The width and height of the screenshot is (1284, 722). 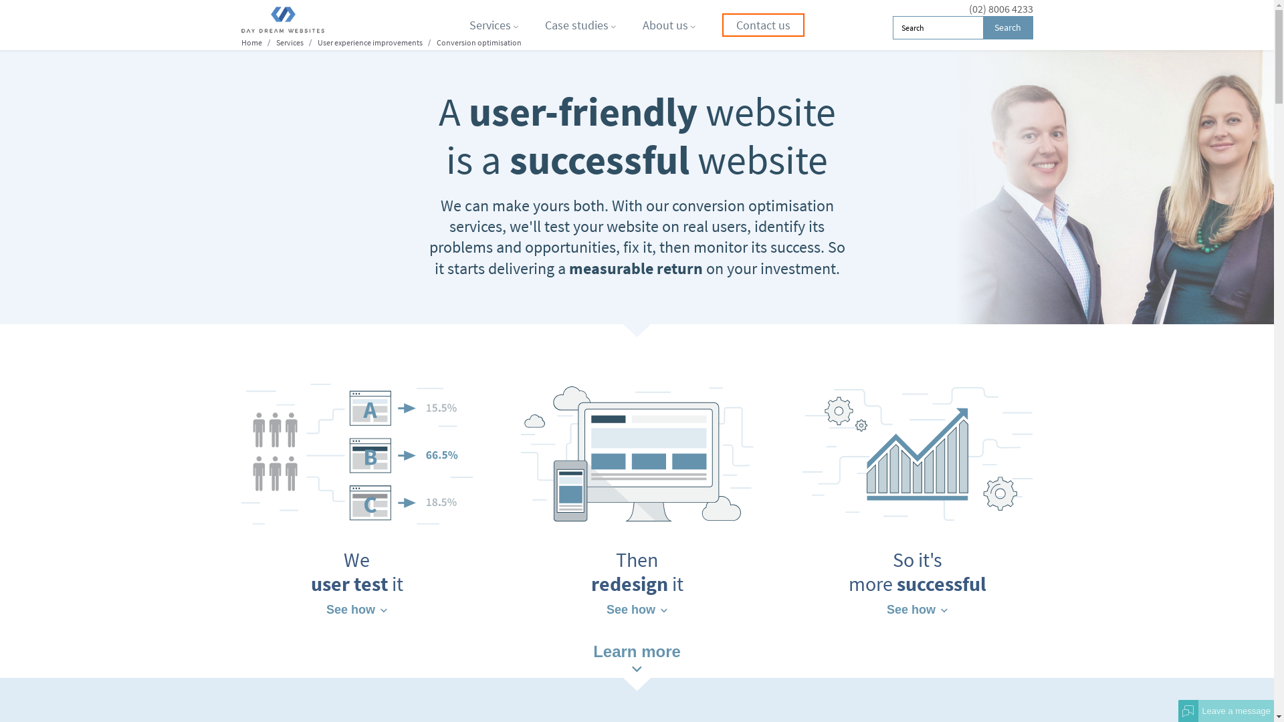 I want to click on Day Dream Websites, A Sydney based web design company, so click(x=308, y=20).